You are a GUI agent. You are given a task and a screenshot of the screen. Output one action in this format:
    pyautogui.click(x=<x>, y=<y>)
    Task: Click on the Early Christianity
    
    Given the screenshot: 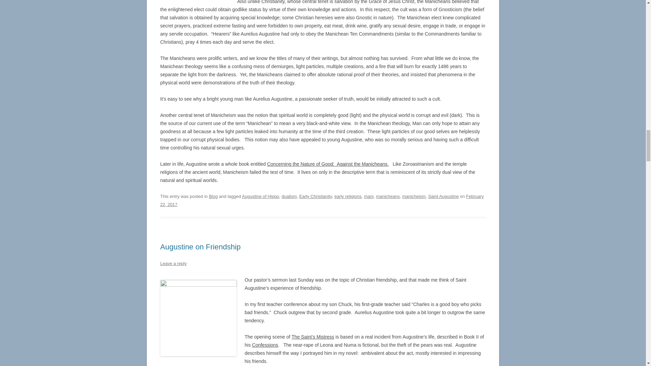 What is the action you would take?
    pyautogui.click(x=316, y=197)
    